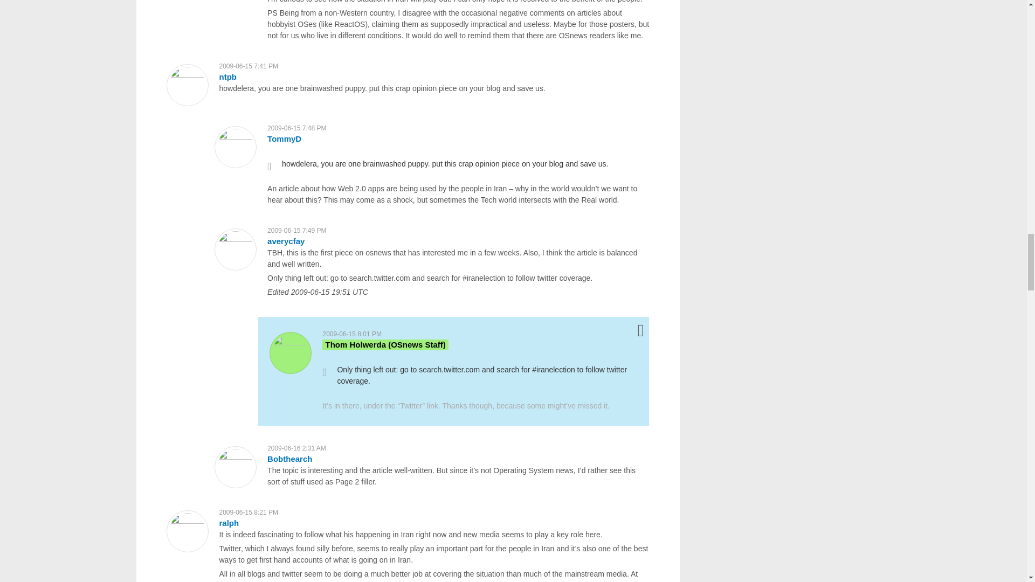  I want to click on Thom Holwerda, so click(385, 344).